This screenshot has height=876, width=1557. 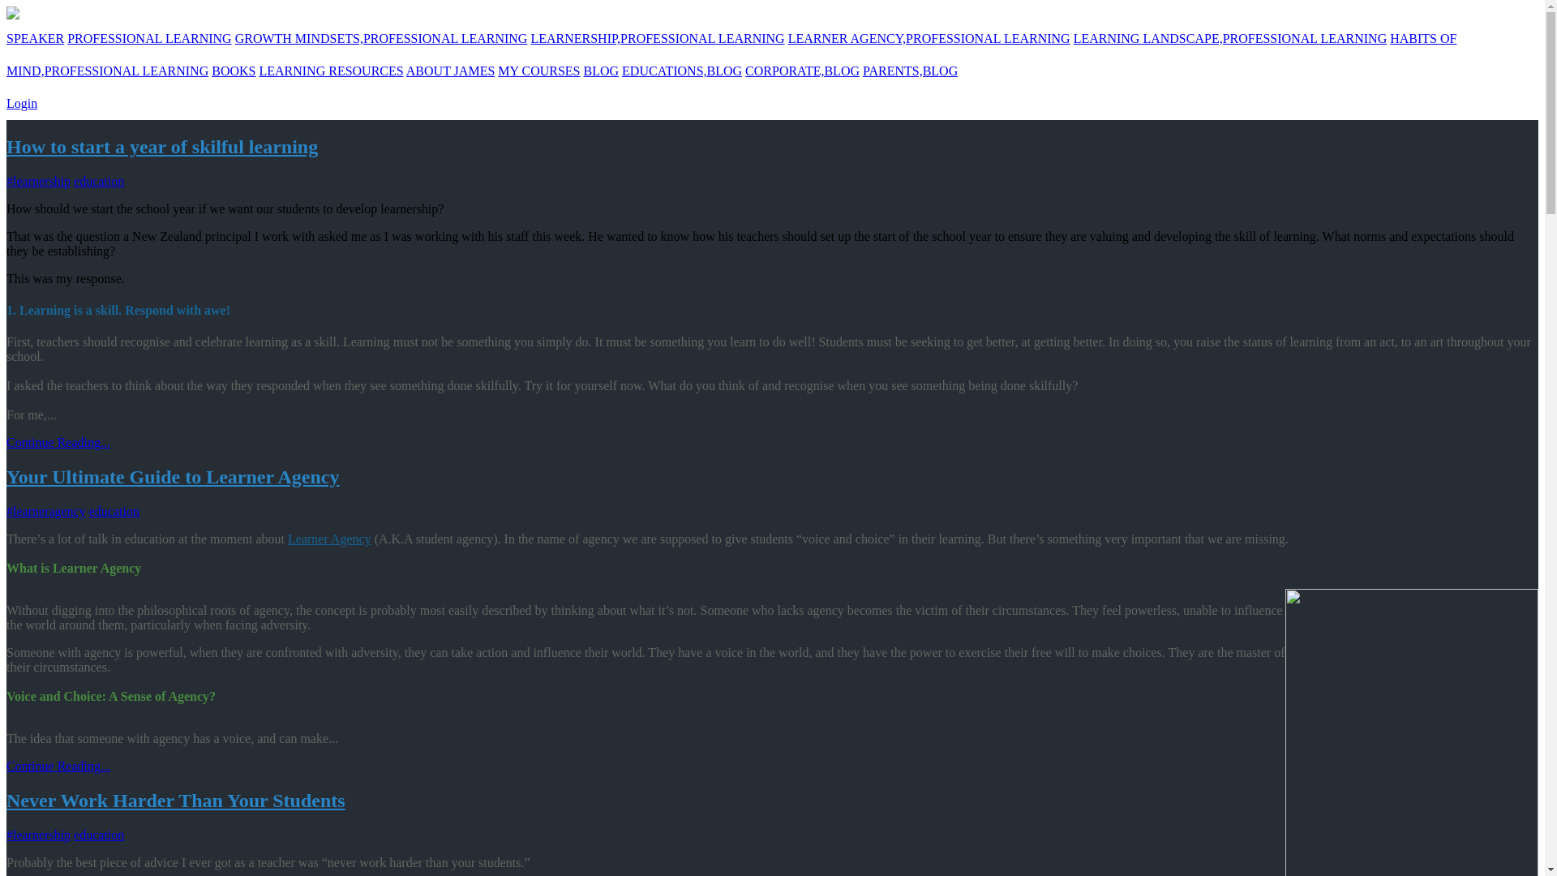 I want to click on Continue Reading..., so click(x=58, y=766).